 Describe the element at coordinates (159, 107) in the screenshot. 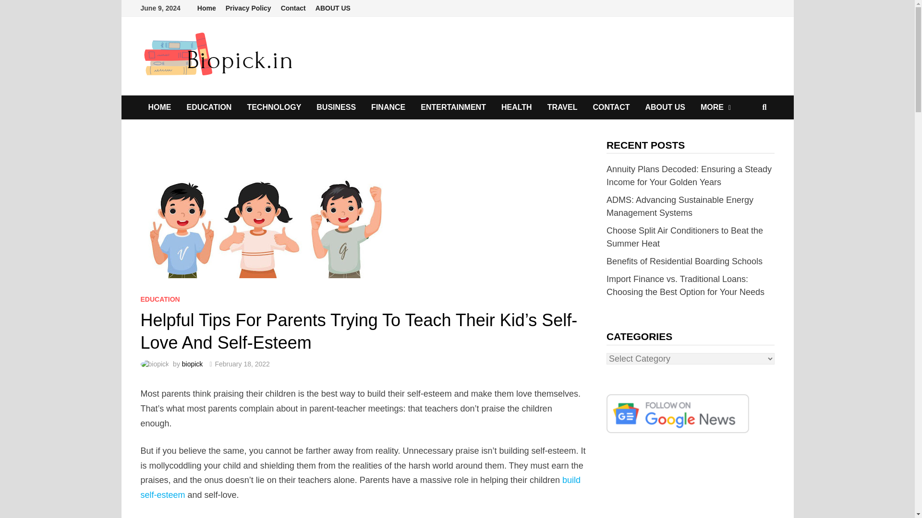

I see `HOME` at that location.